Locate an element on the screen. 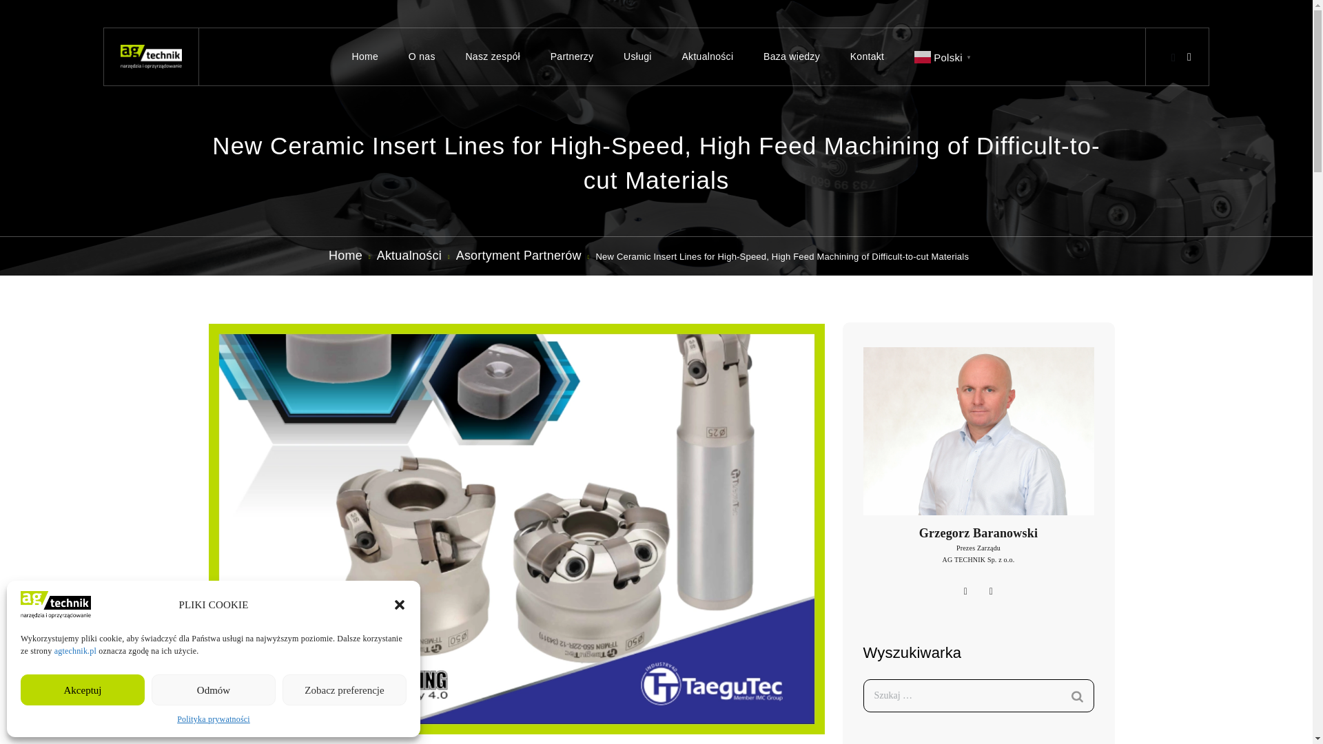 This screenshot has height=744, width=1323. Szukaj is located at coordinates (1076, 696).